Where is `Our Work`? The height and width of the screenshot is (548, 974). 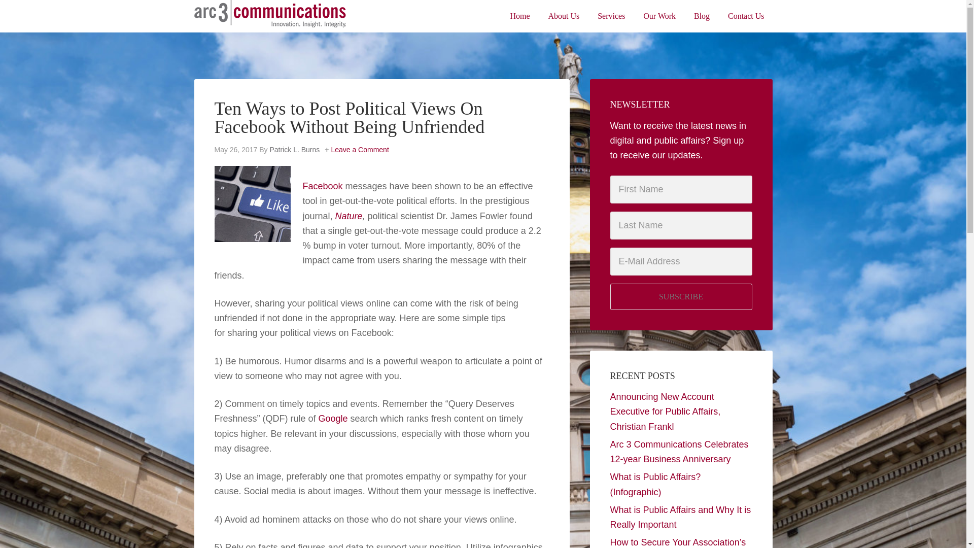 Our Work is located at coordinates (659, 16).